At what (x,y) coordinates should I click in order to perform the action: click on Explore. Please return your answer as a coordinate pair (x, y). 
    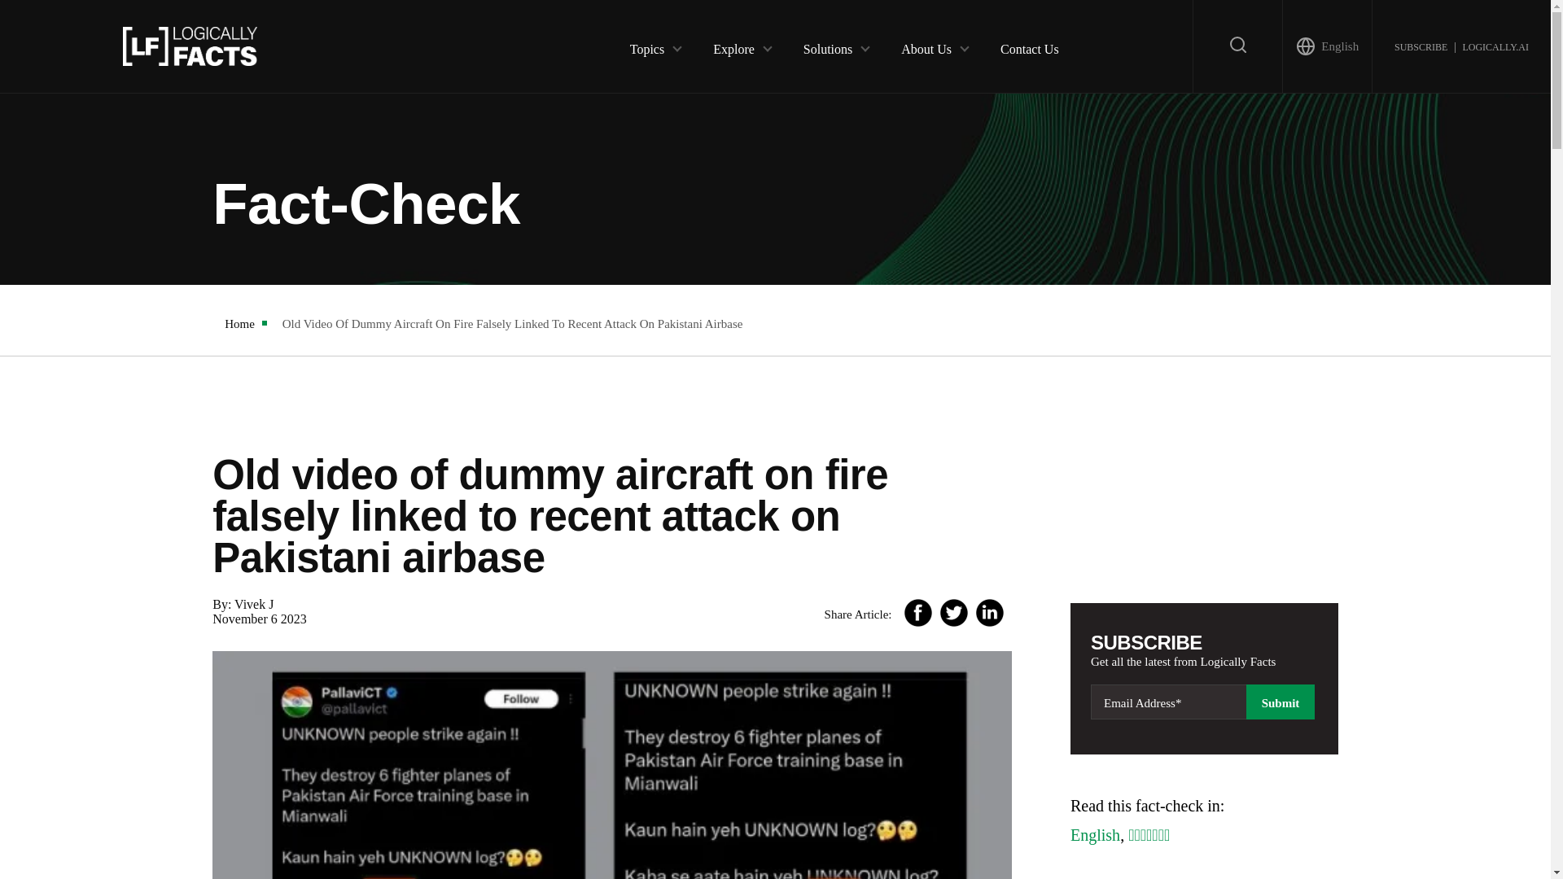
    Looking at the image, I should click on (733, 46).